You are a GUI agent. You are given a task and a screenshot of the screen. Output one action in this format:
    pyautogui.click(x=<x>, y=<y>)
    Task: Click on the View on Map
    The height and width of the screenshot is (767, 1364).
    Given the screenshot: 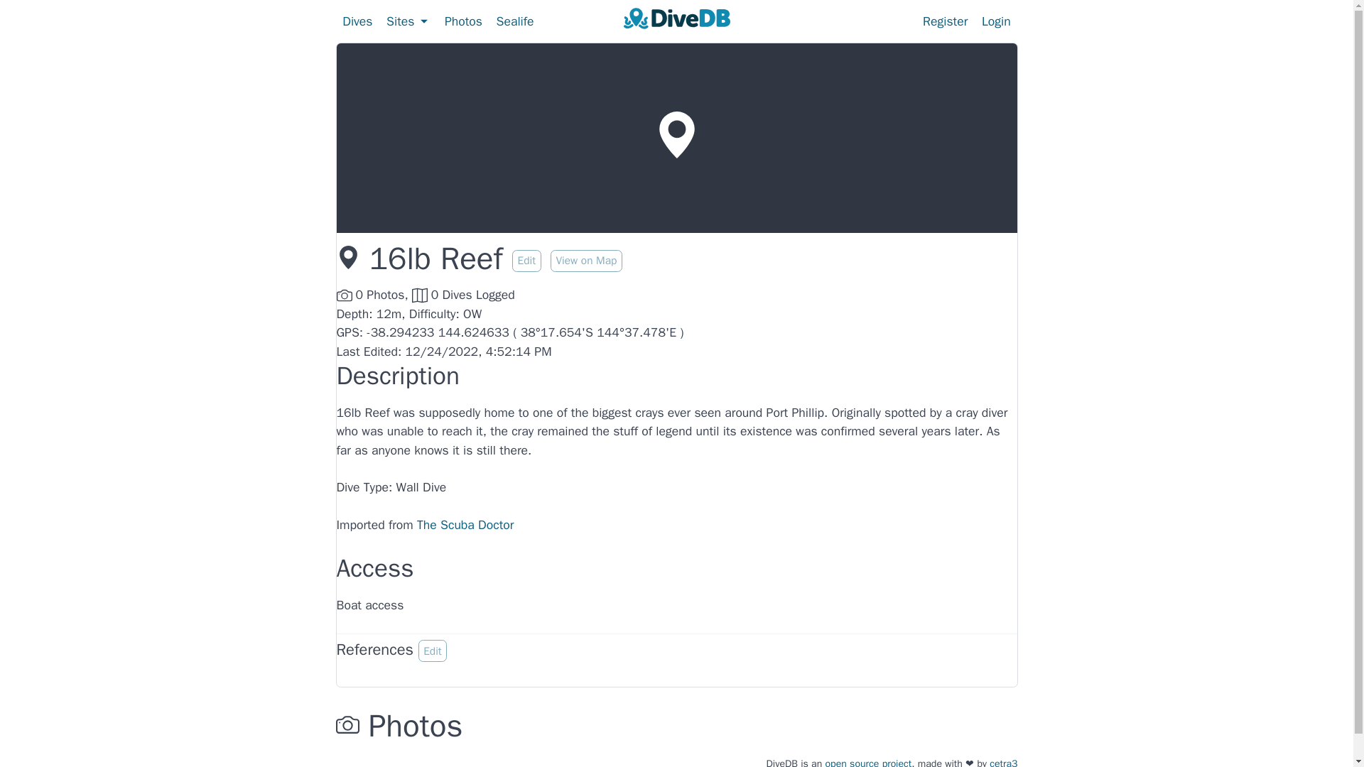 What is the action you would take?
    pyautogui.click(x=586, y=259)
    